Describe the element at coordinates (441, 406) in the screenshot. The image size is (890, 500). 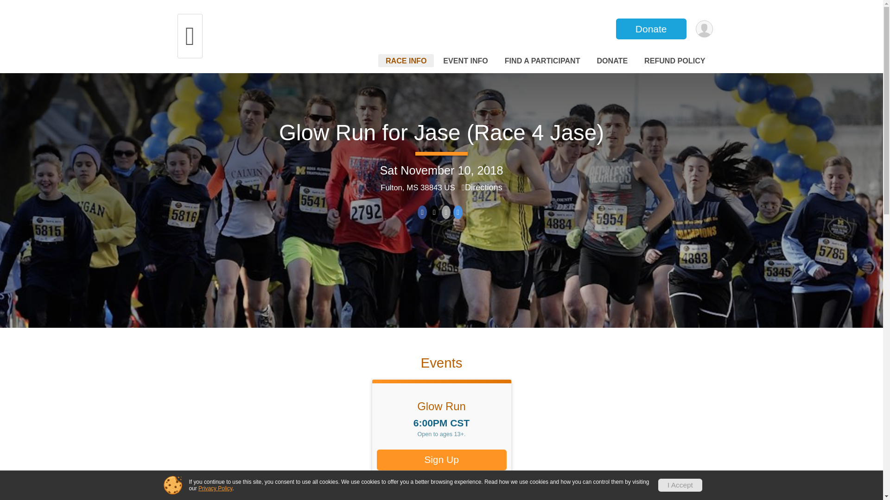
I see `Glow Run` at that location.